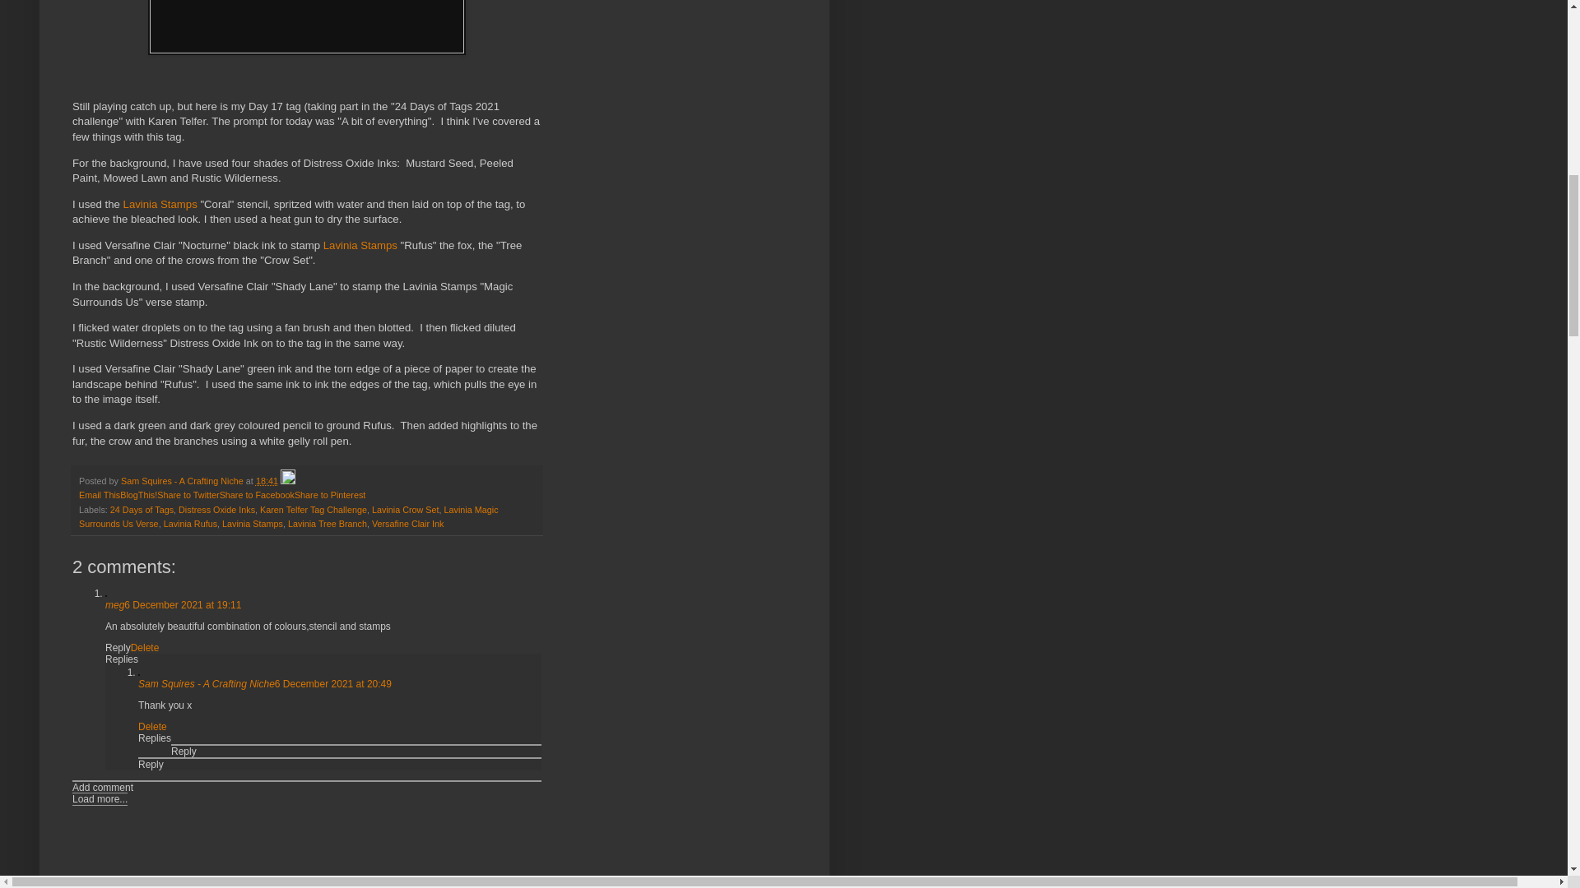  Describe the element at coordinates (153, 727) in the screenshot. I see `Delete` at that location.